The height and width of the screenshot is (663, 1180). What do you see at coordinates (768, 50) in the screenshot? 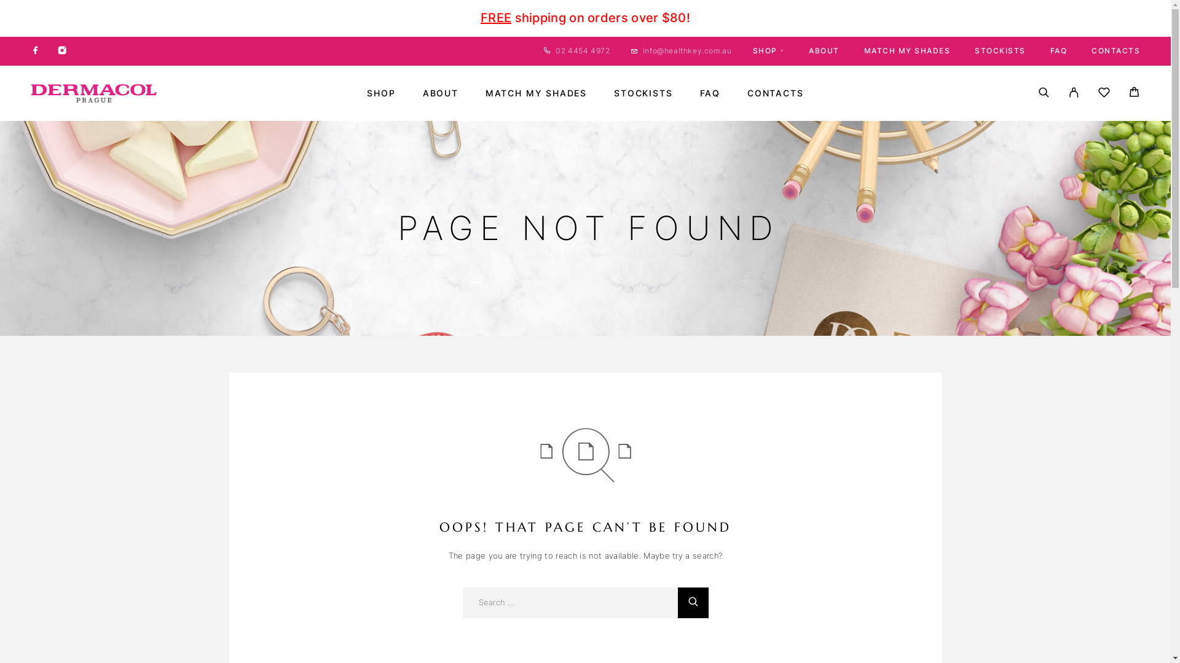
I see `SHOP` at bounding box center [768, 50].